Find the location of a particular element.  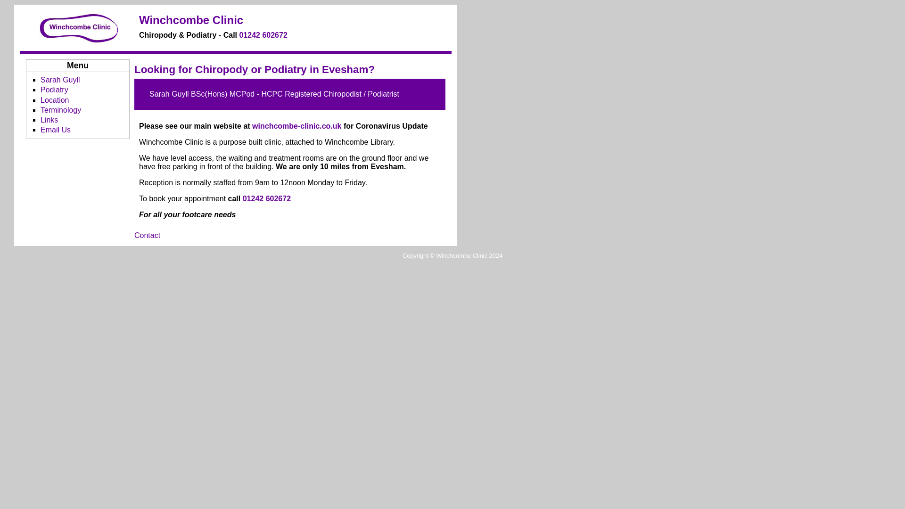

01242 602672 is located at coordinates (263, 35).